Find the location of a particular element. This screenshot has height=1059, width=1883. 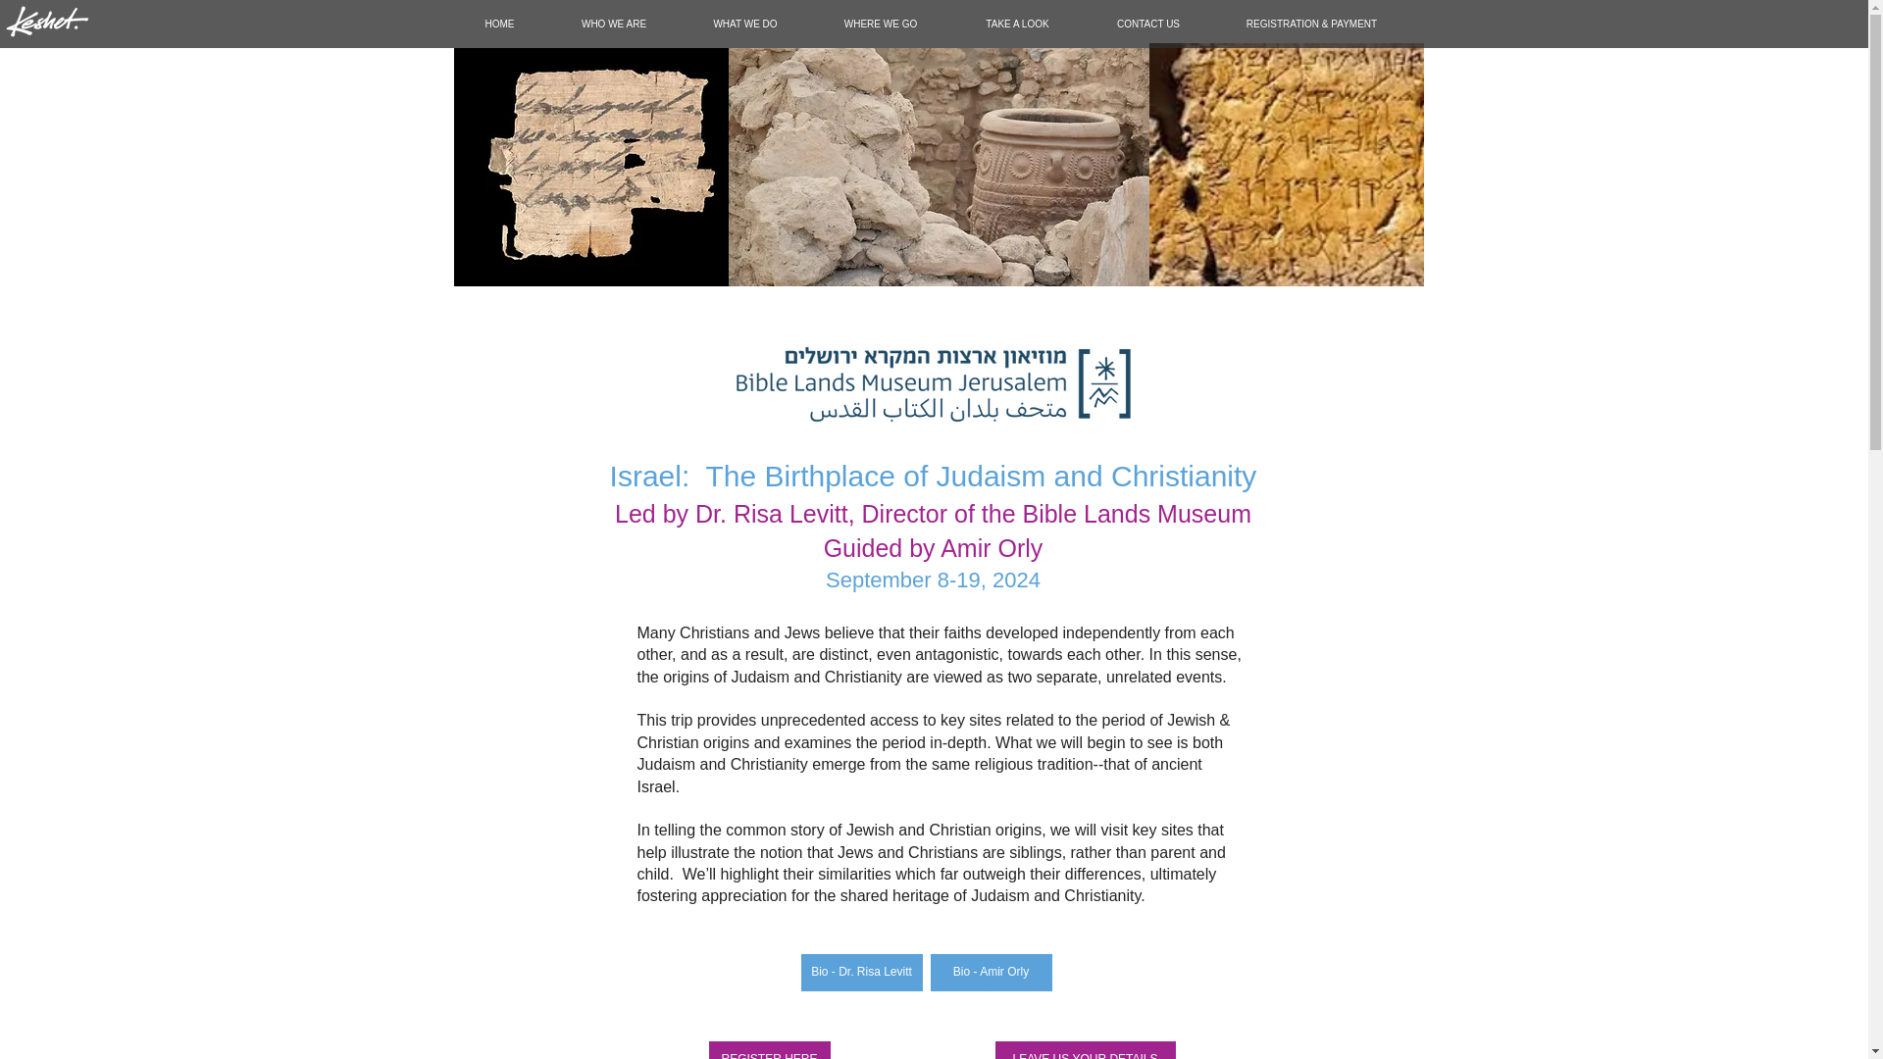

TAKE A LOOK is located at coordinates (1017, 24).